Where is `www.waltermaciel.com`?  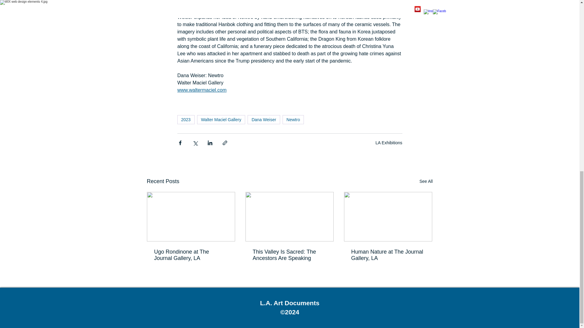
www.waltermaciel.com is located at coordinates (201, 90).